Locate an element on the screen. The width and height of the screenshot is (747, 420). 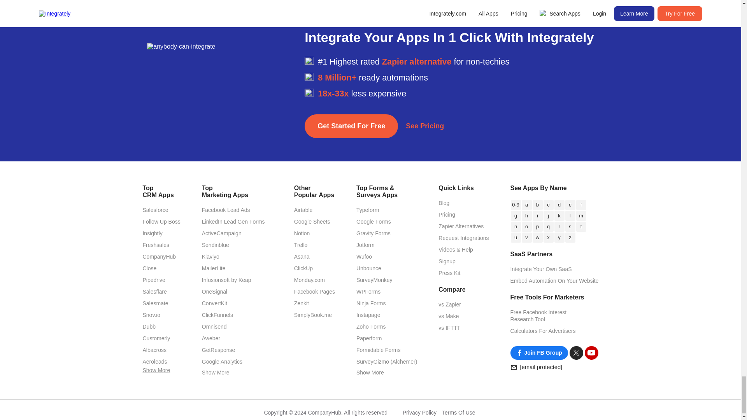
Salesforce is located at coordinates (155, 210).